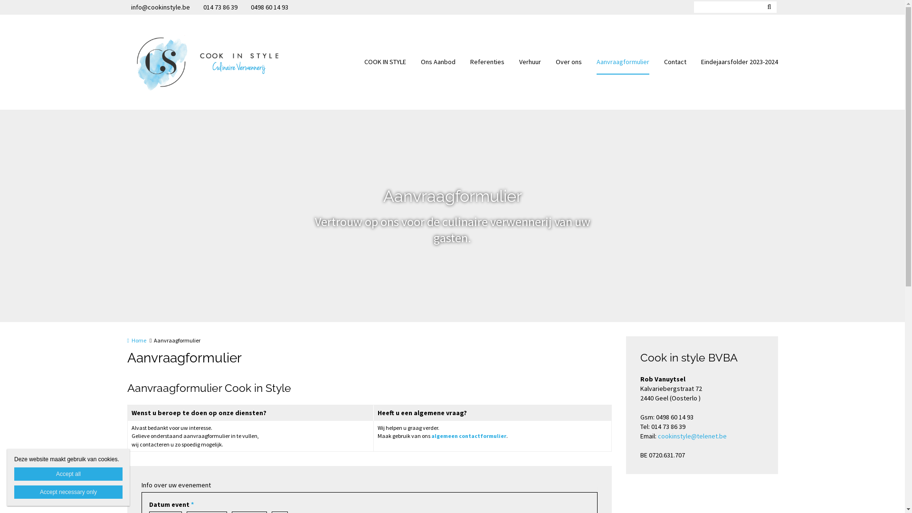 This screenshot has width=912, height=513. Describe the element at coordinates (218, 8) in the screenshot. I see `014 73 86 39` at that location.